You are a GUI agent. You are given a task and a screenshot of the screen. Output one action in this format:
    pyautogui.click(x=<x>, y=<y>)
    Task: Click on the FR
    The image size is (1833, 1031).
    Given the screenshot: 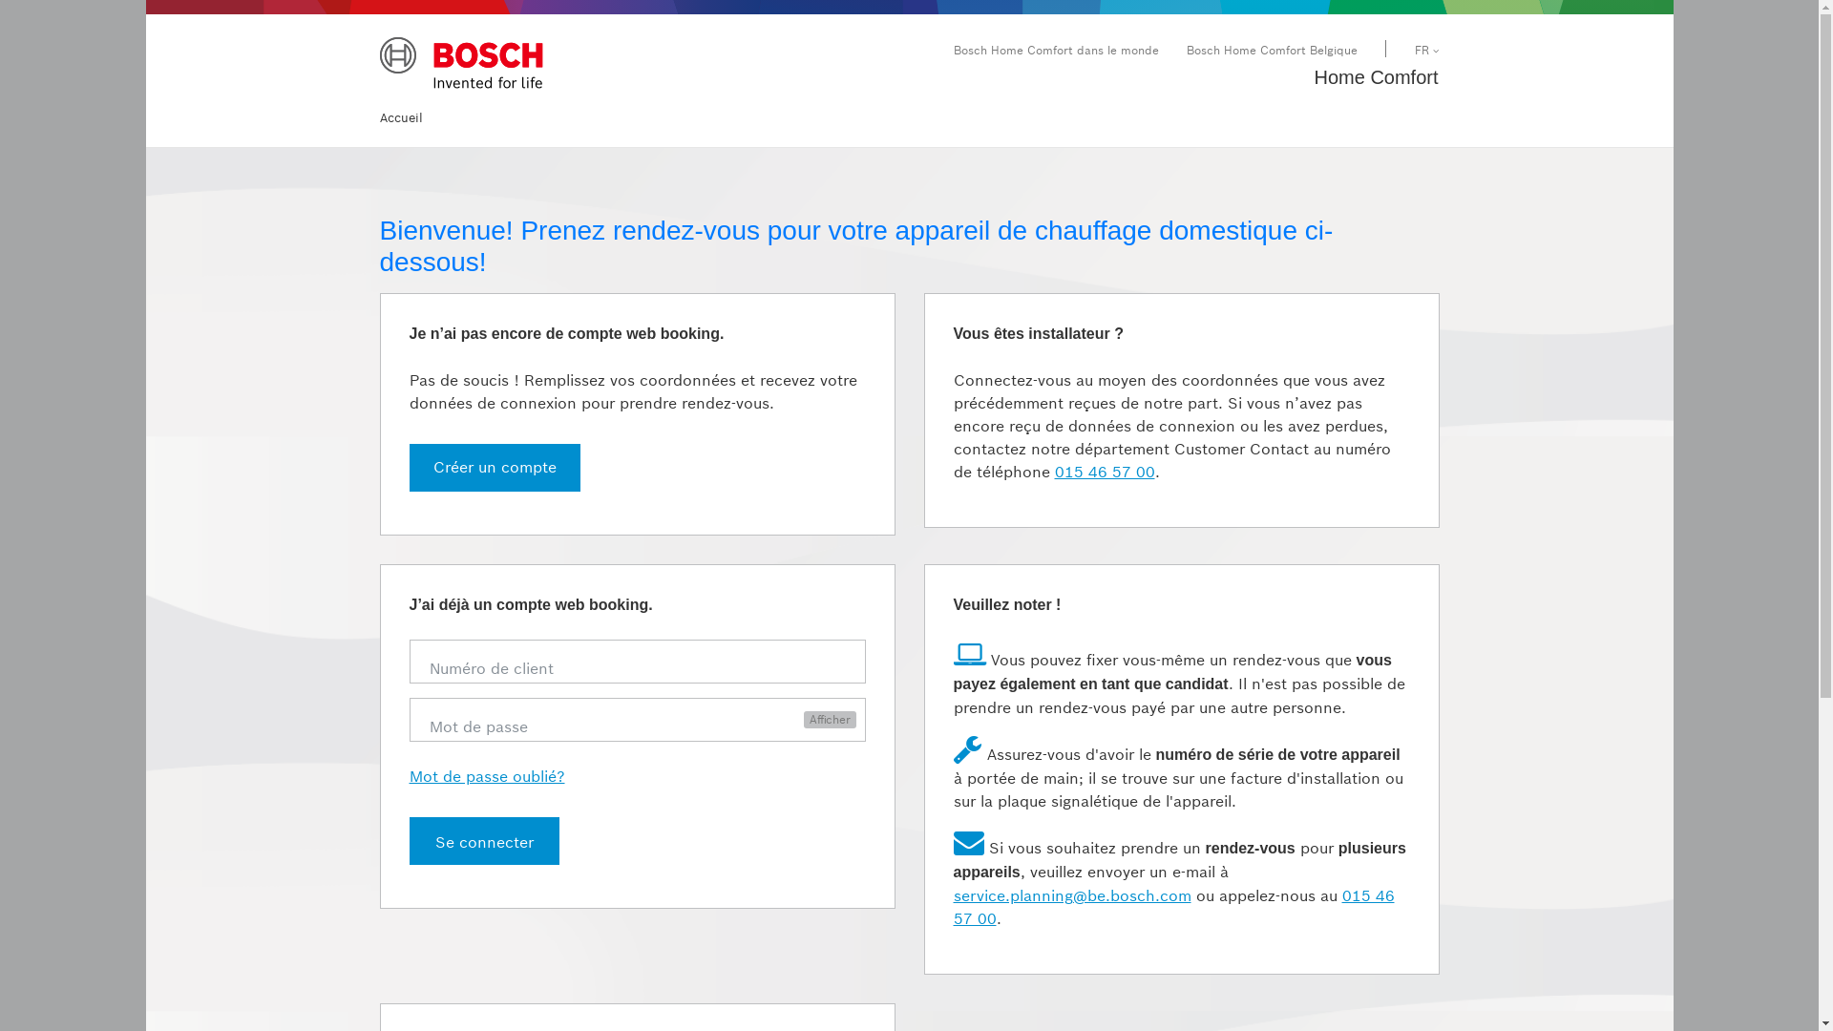 What is the action you would take?
    pyautogui.click(x=1426, y=50)
    